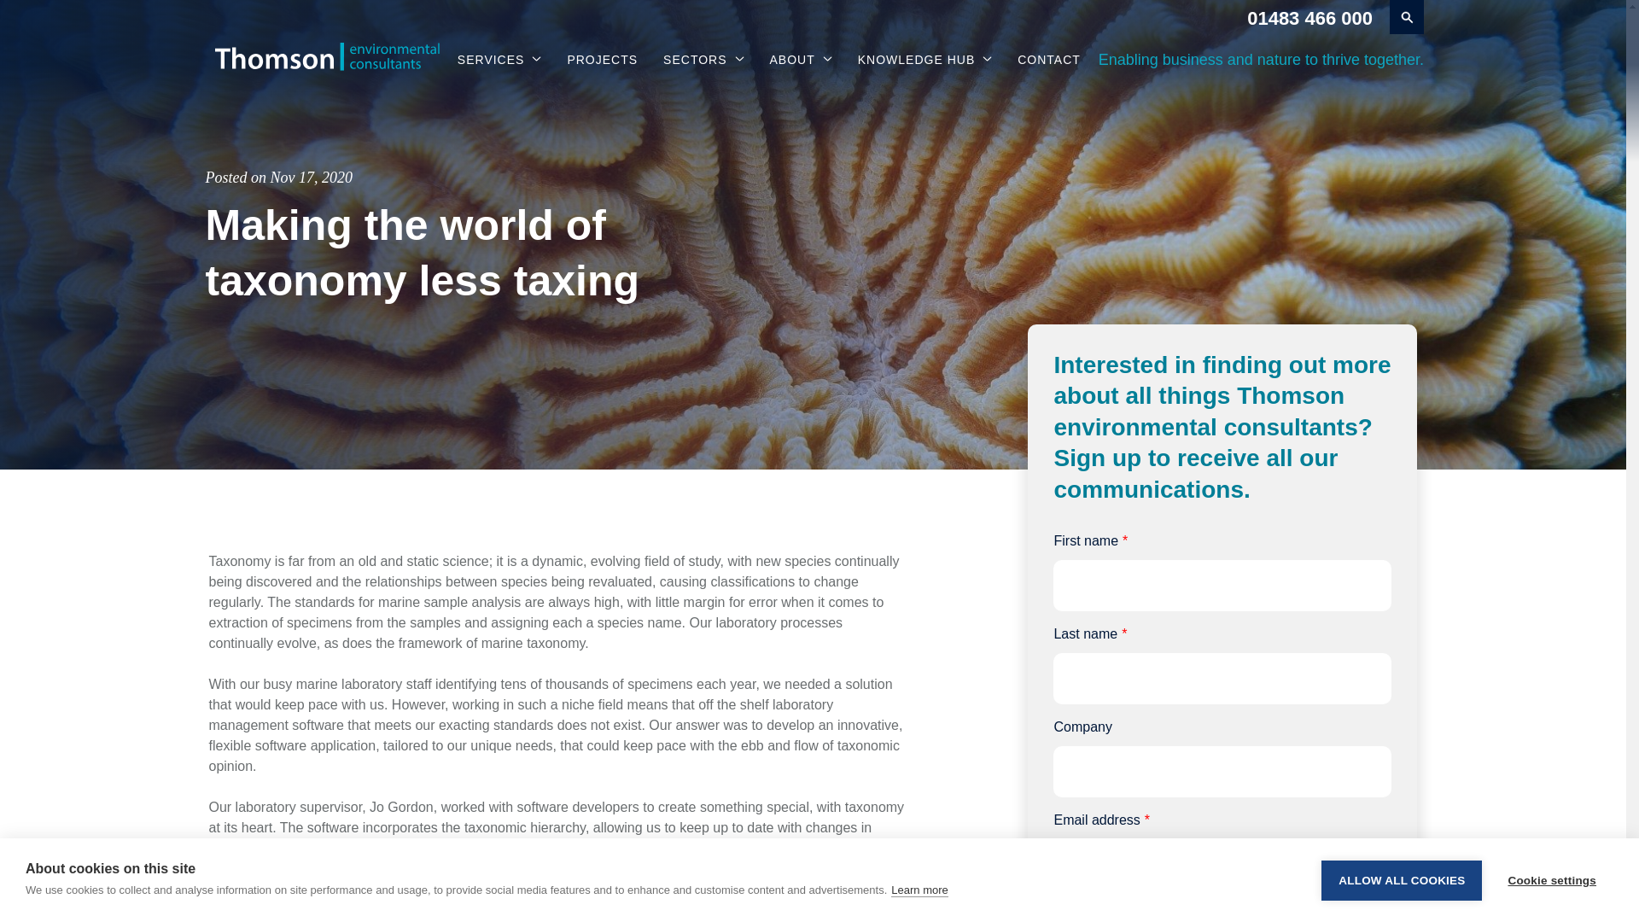 Image resolution: width=1639 pixels, height=922 pixels. Describe the element at coordinates (499, 60) in the screenshot. I see `SERVICES` at that location.